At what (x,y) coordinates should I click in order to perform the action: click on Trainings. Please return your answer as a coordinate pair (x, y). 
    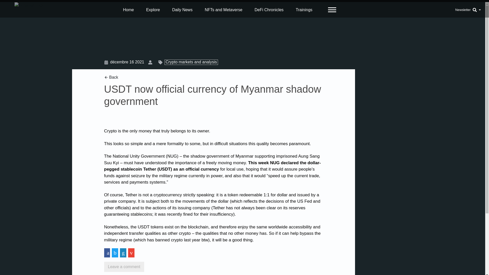
    Looking at the image, I should click on (304, 9).